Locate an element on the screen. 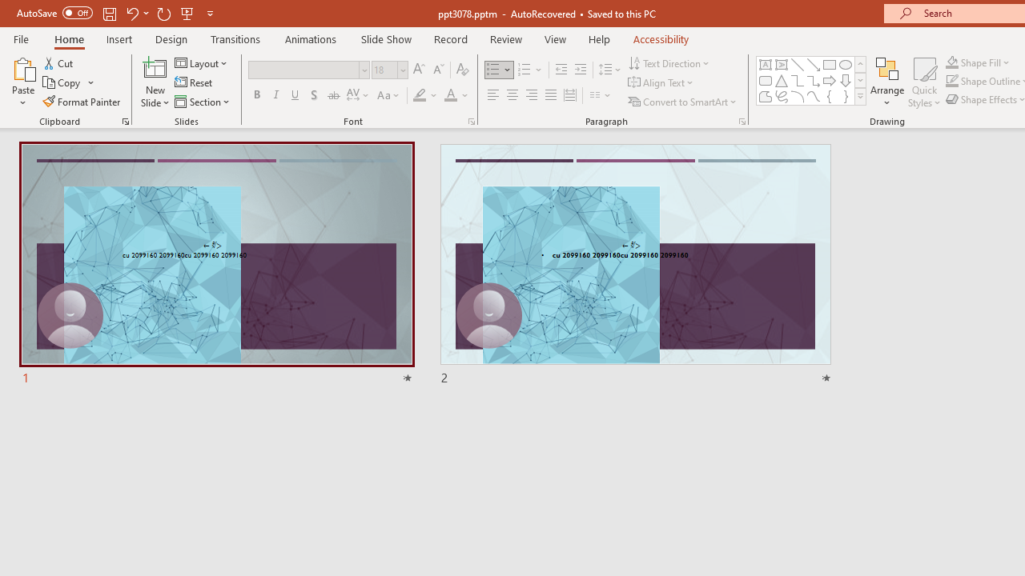 The image size is (1025, 576). Convert to SmartArt is located at coordinates (683, 101).